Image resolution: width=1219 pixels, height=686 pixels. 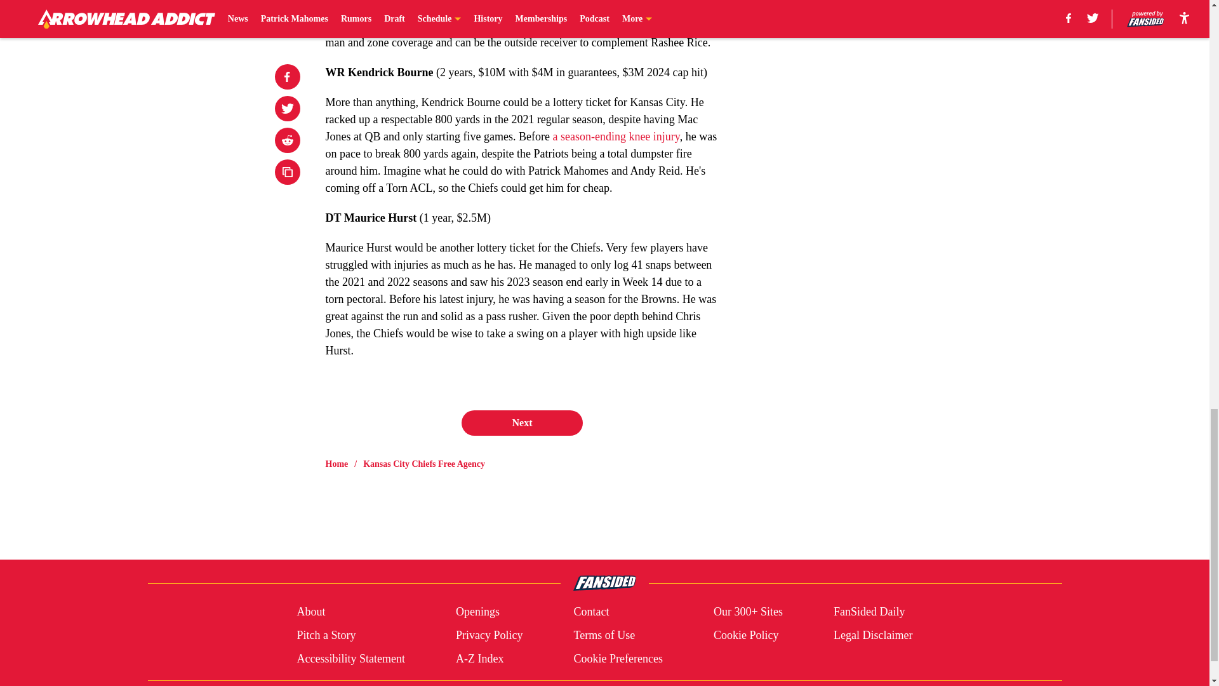 I want to click on Next, so click(x=521, y=422).